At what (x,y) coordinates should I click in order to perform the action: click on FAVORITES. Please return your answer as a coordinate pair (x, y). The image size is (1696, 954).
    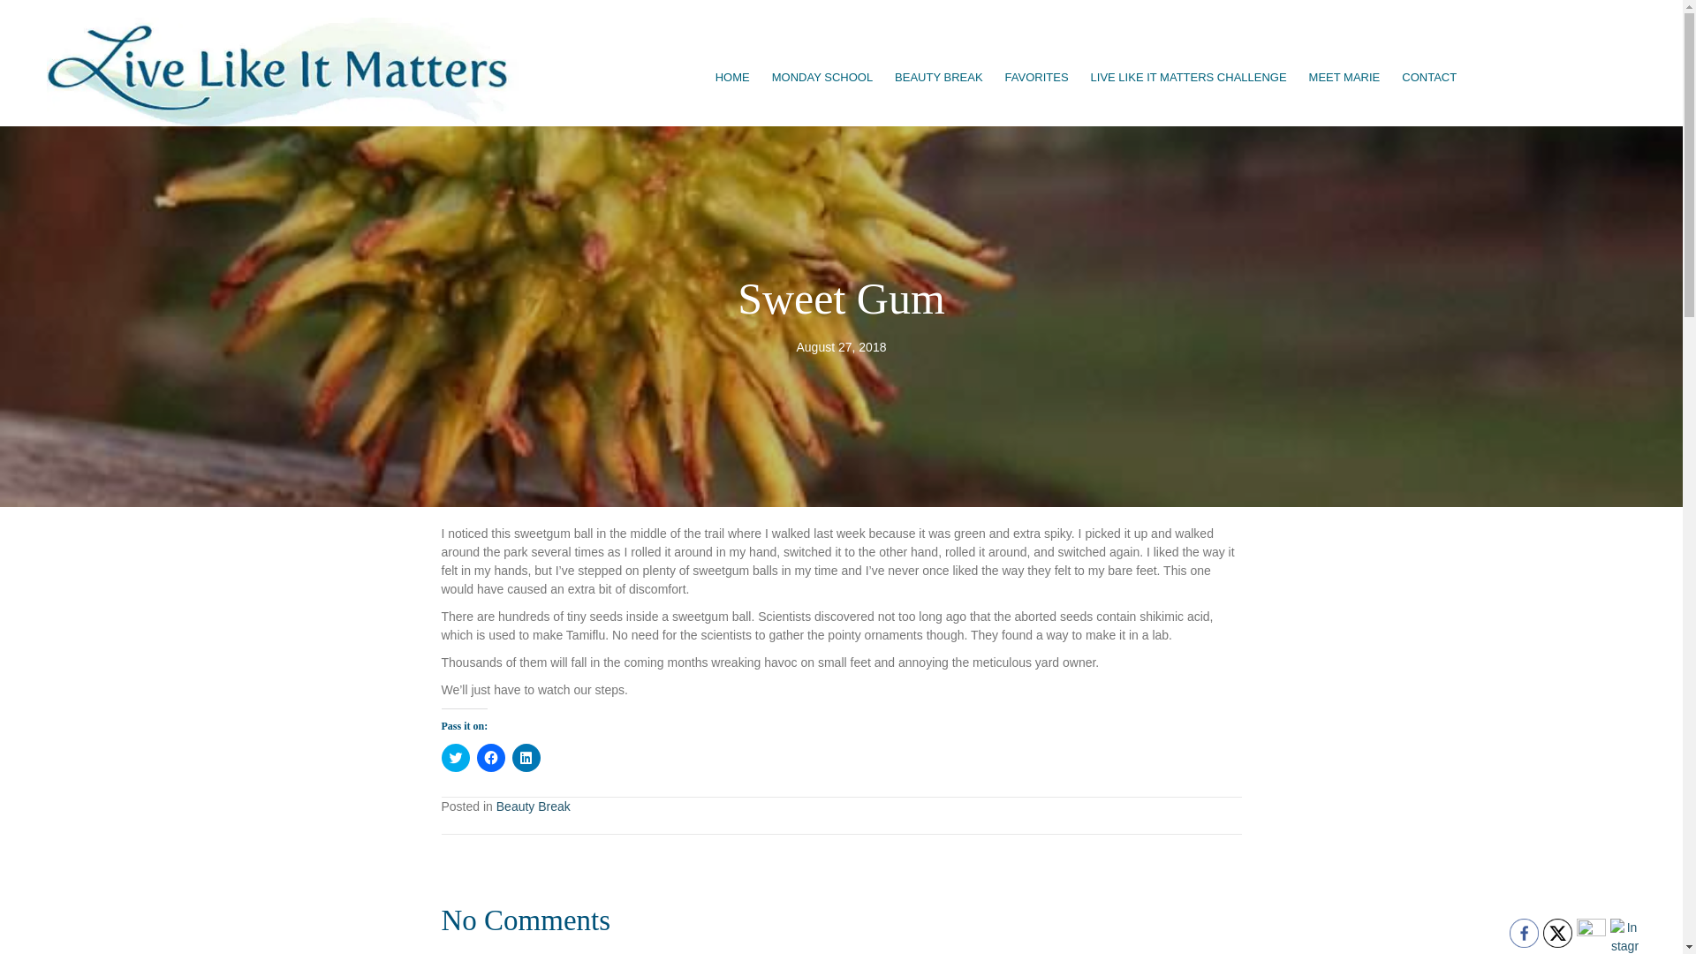
    Looking at the image, I should click on (1036, 78).